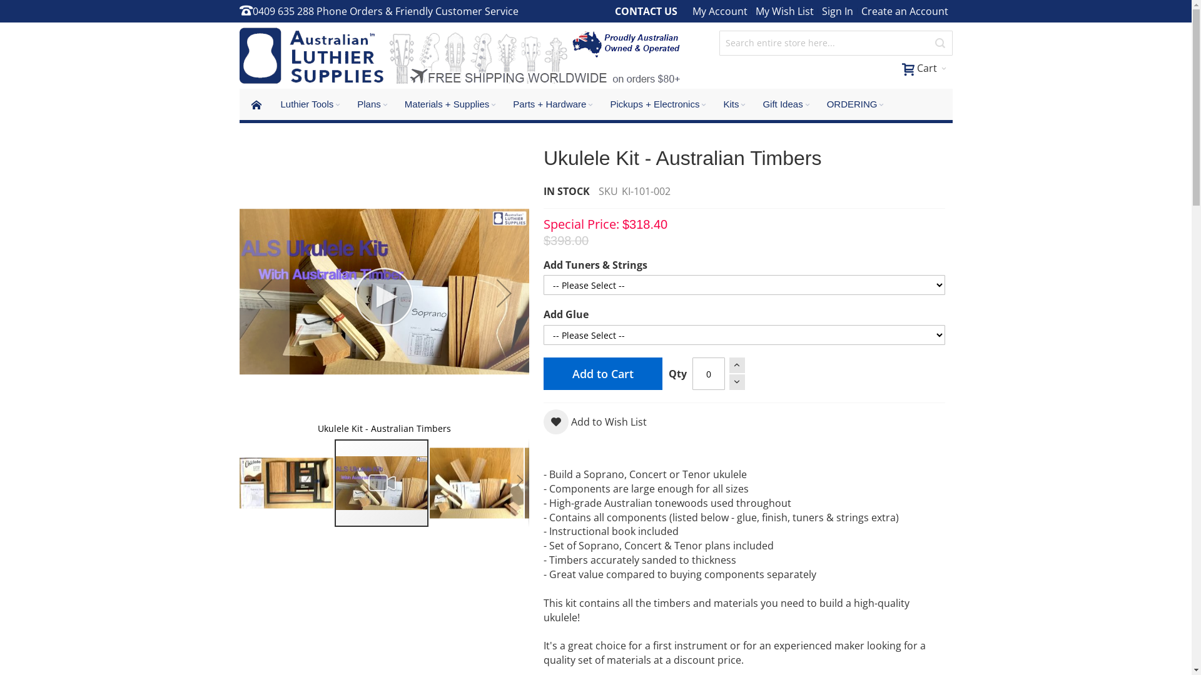  What do you see at coordinates (787, 104) in the screenshot?
I see `Gift Ideas` at bounding box center [787, 104].